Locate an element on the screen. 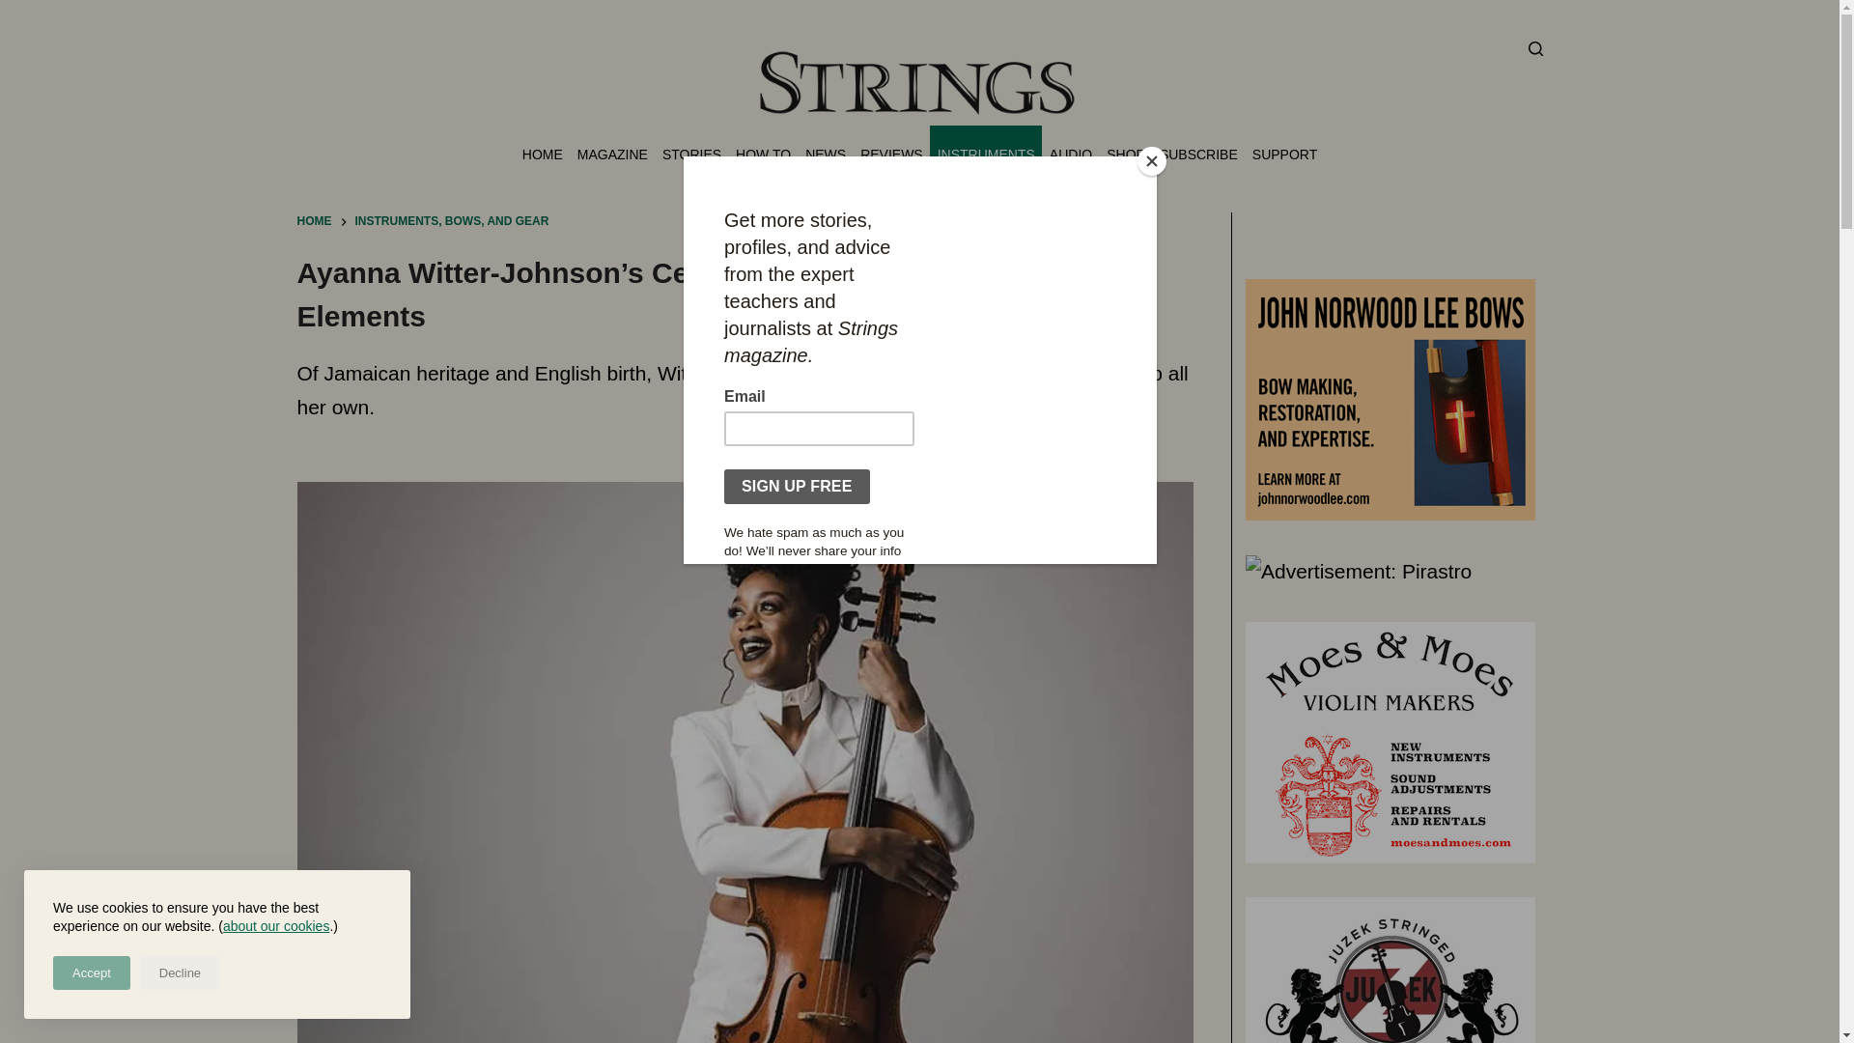 The image size is (1854, 1043). SHOP is located at coordinates (1126, 155).